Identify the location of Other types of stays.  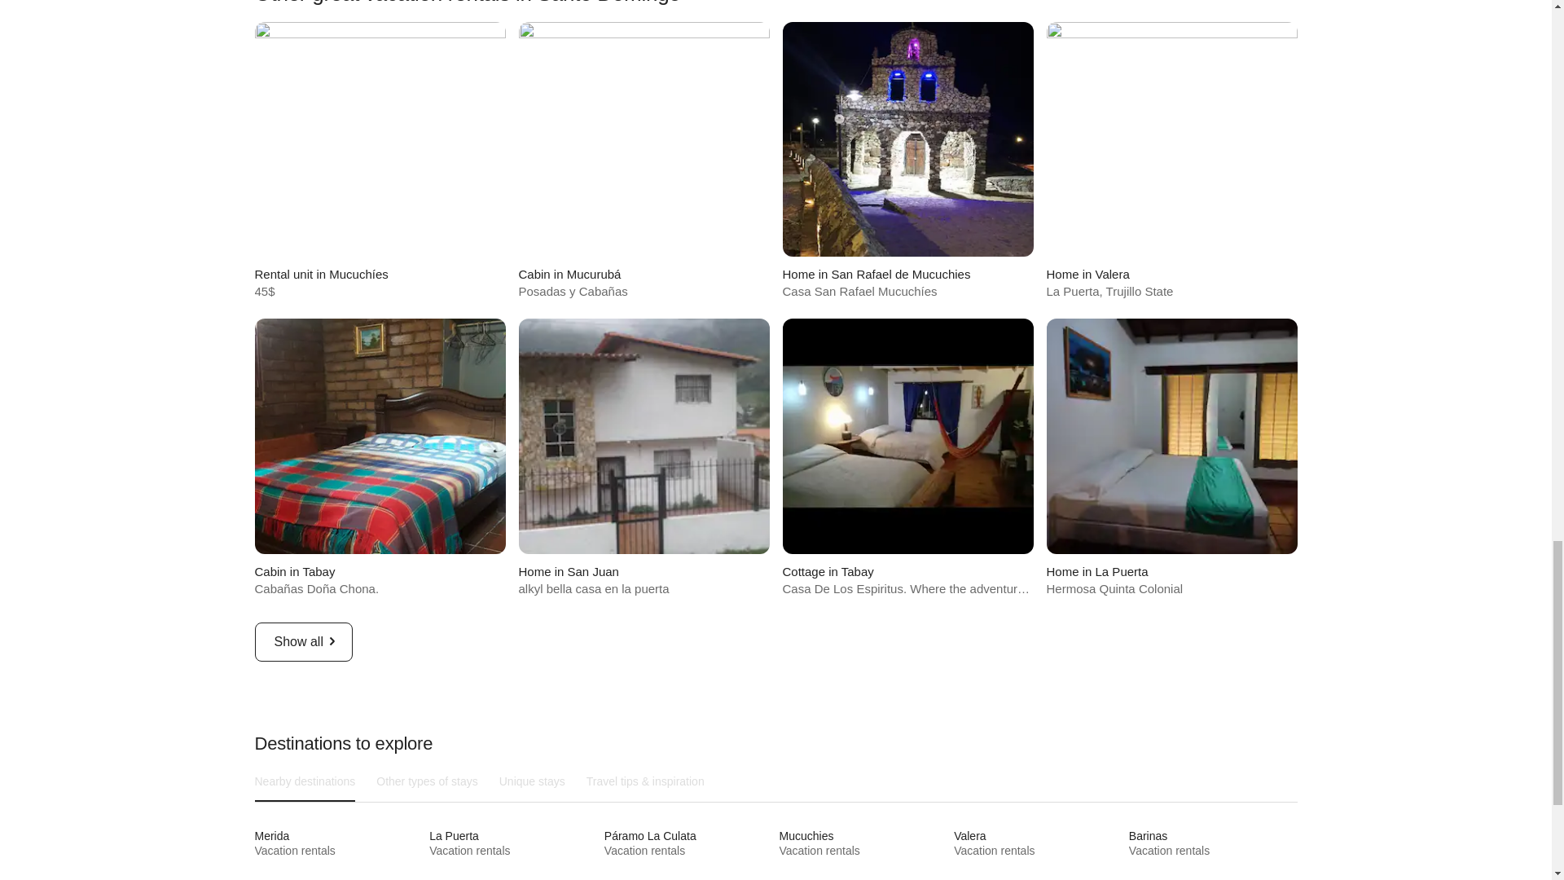
(644, 457).